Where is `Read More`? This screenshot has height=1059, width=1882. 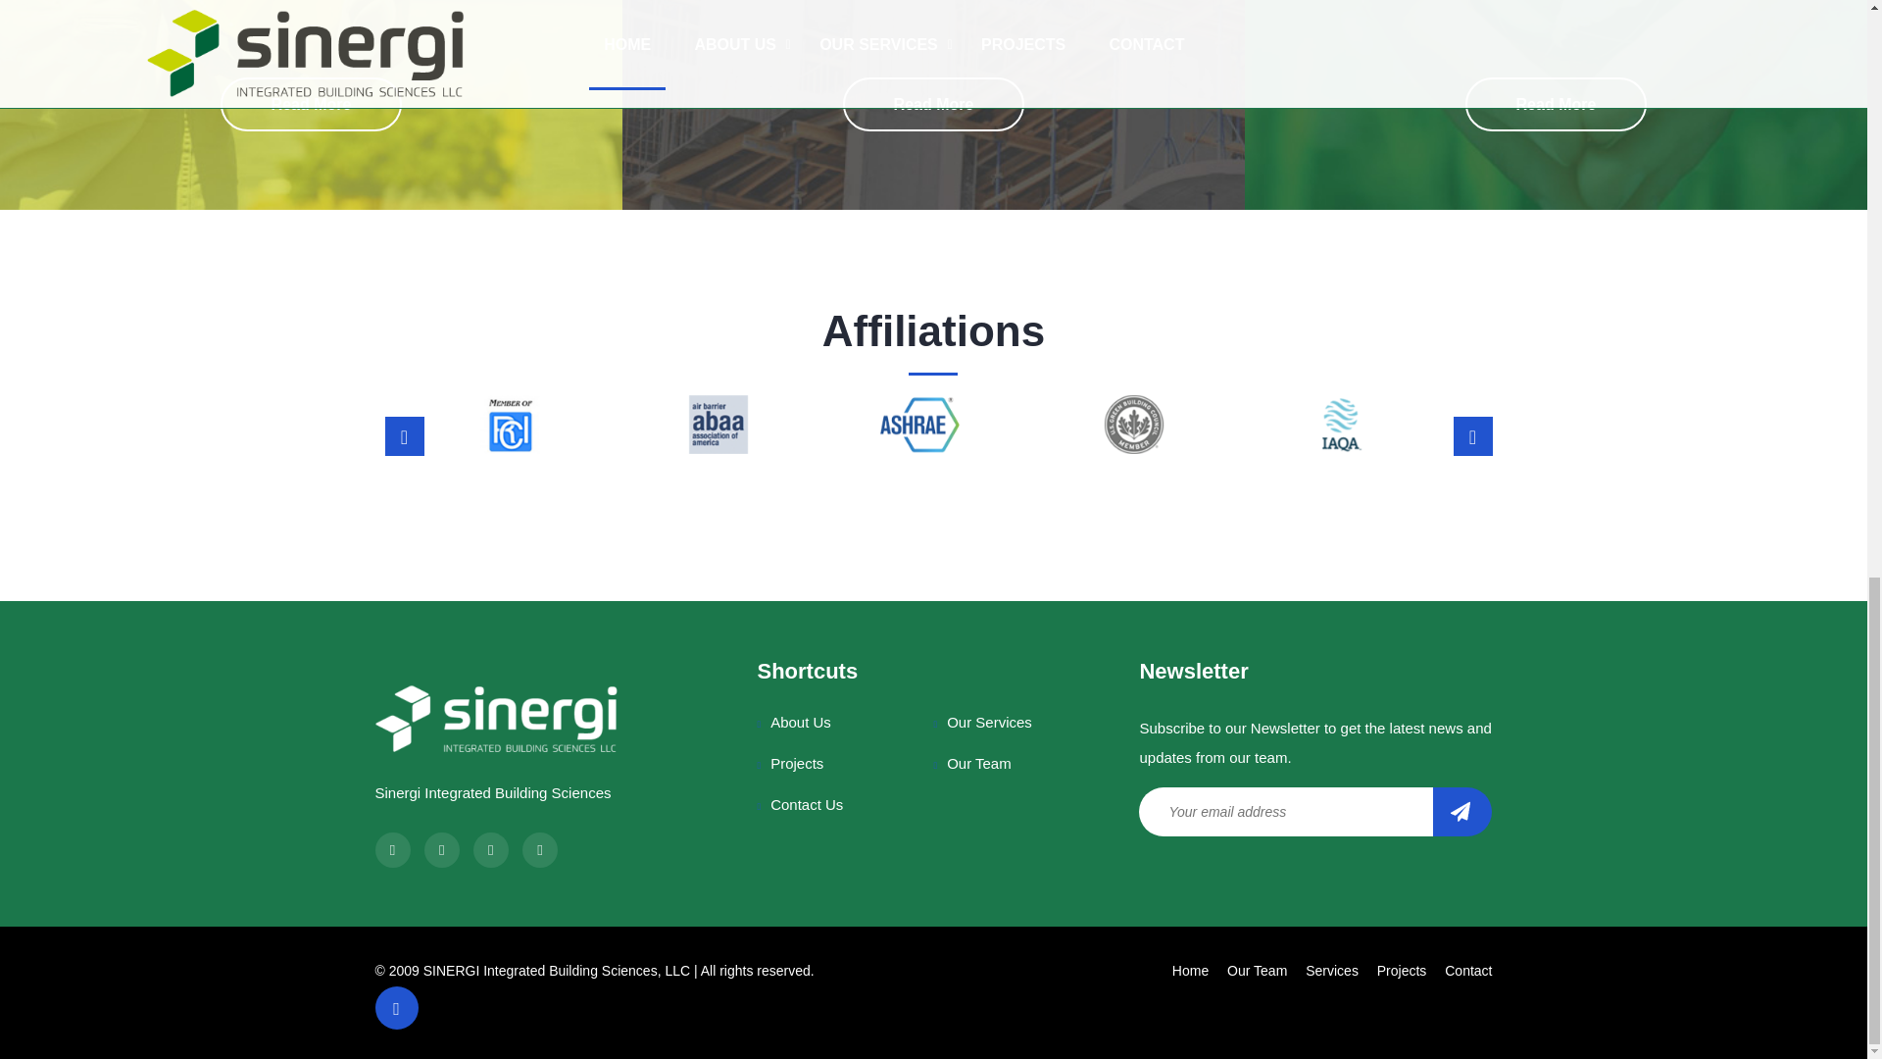
Read More is located at coordinates (1557, 104).